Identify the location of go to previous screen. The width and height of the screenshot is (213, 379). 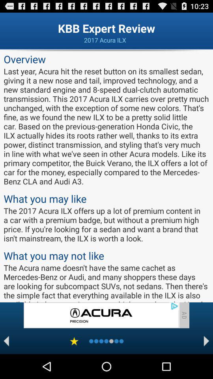
(6, 341).